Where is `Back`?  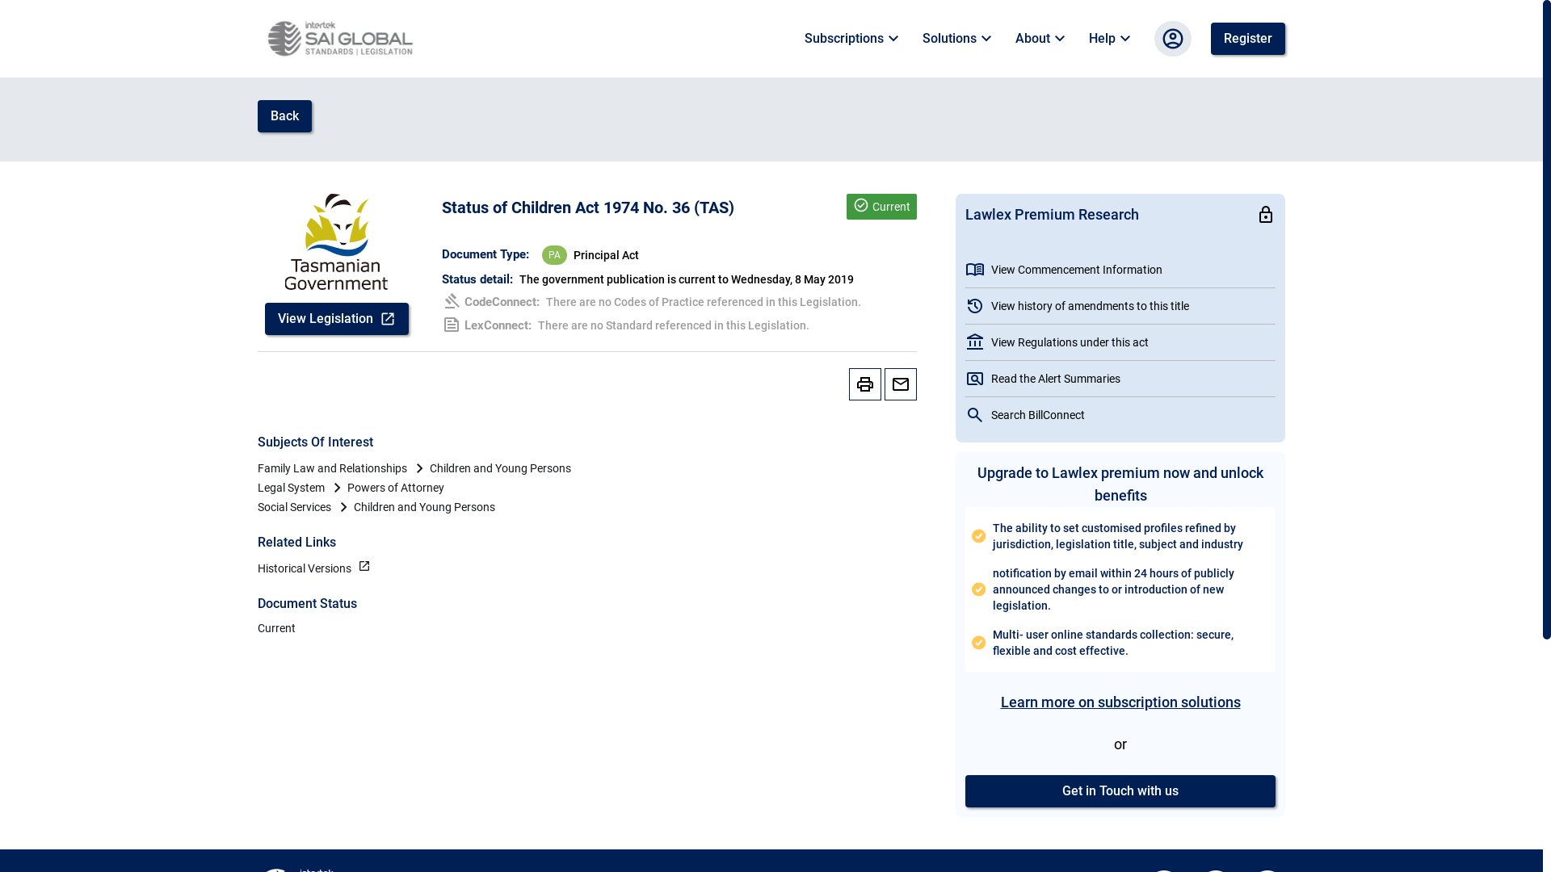 Back is located at coordinates (284, 116).